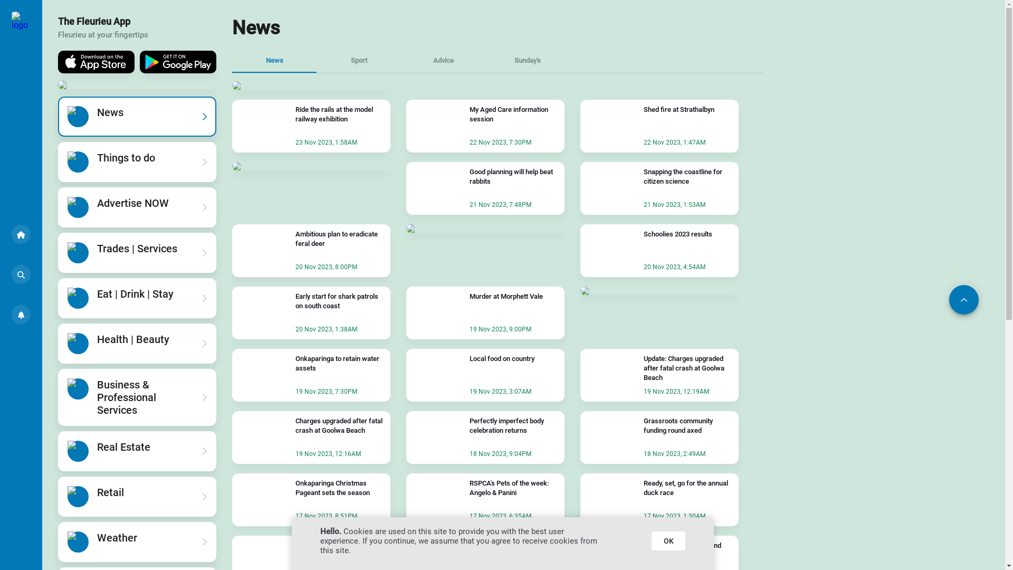 The width and height of the screenshot is (1013, 570). Describe the element at coordinates (21, 234) in the screenshot. I see `Home` at that location.